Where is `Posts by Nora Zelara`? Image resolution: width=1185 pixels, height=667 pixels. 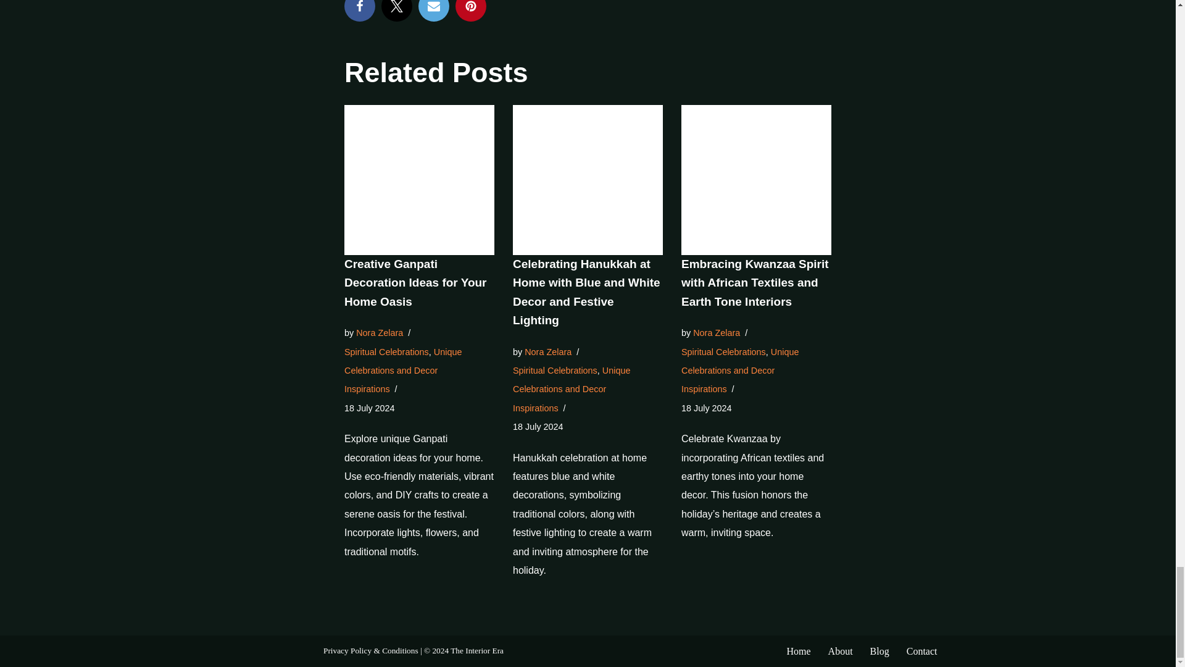 Posts by Nora Zelara is located at coordinates (548, 351).